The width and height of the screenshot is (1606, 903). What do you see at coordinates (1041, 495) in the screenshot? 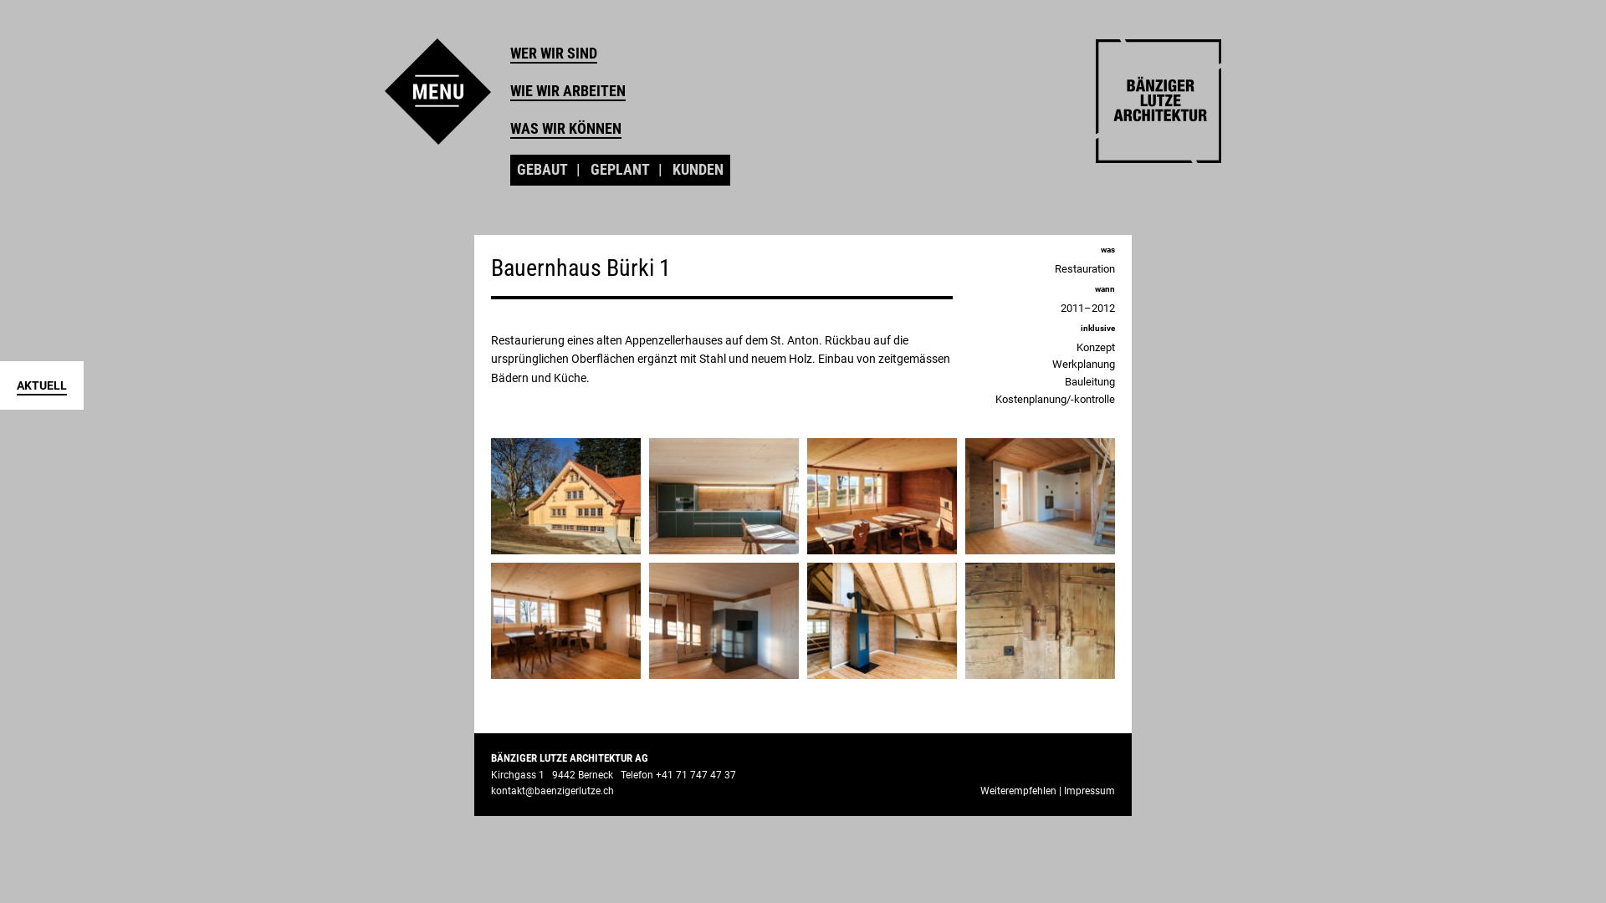
I see `Feuerung` at bounding box center [1041, 495].